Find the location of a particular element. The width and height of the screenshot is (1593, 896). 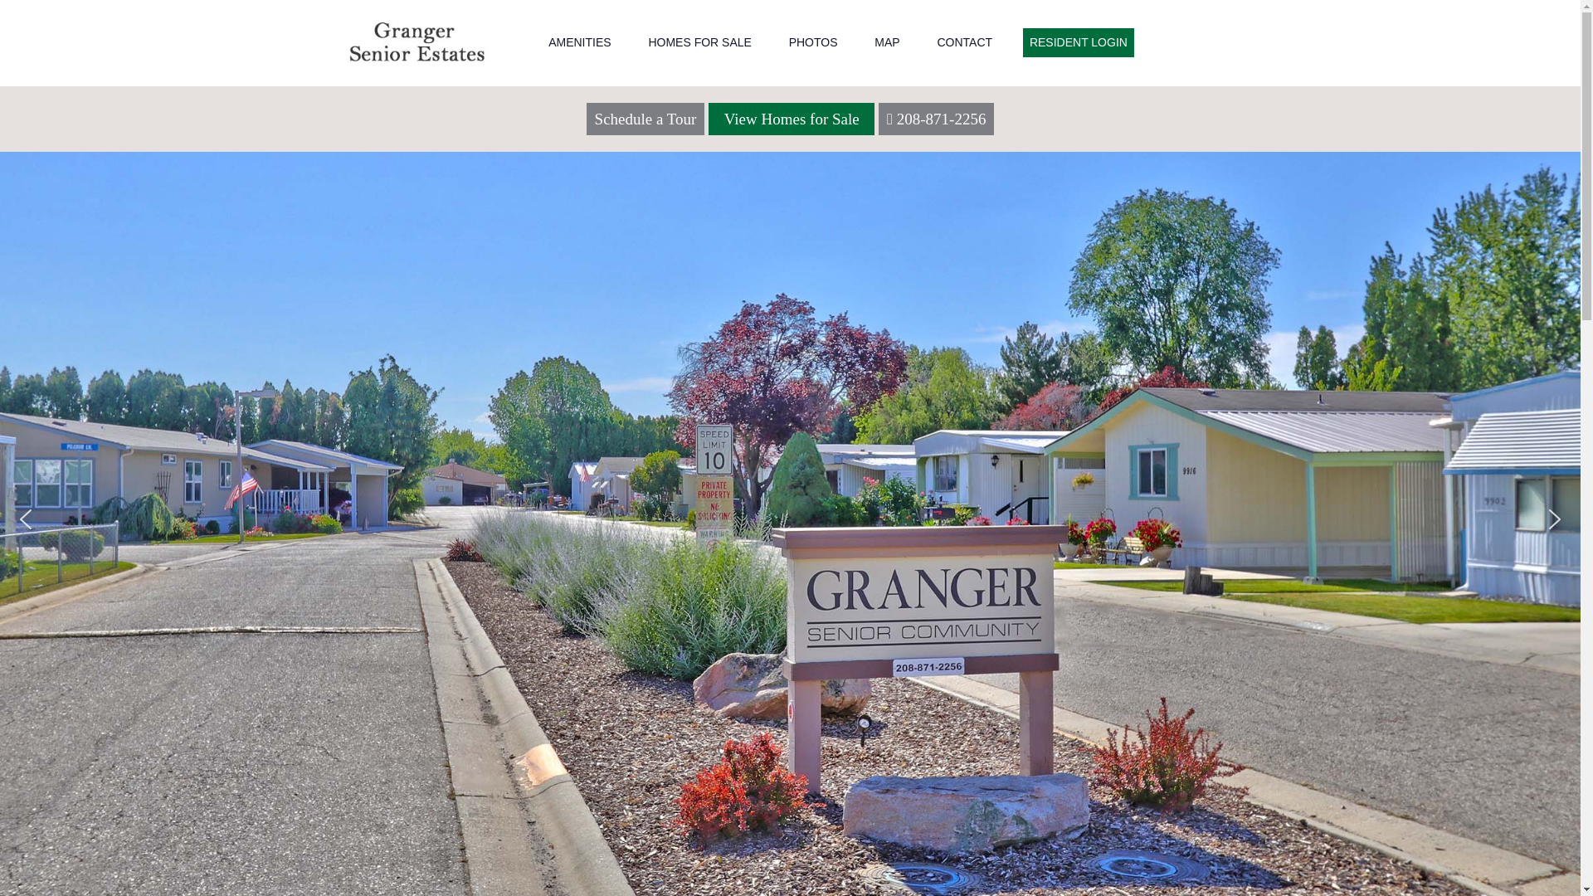

RESIDENT LOGIN is located at coordinates (1079, 42).